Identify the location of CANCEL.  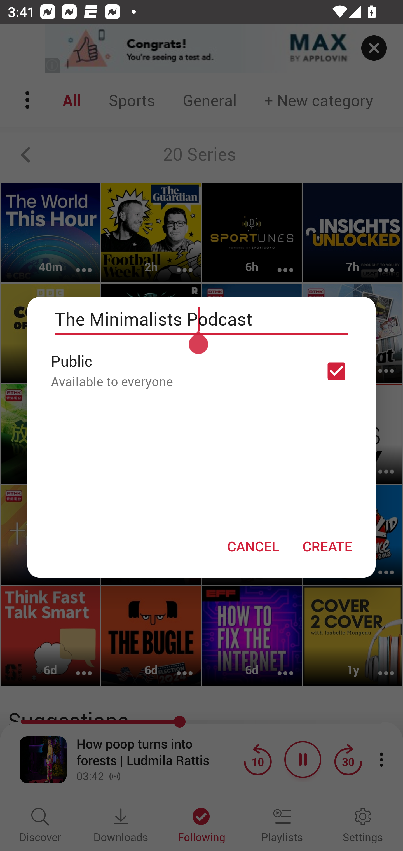
(253, 546).